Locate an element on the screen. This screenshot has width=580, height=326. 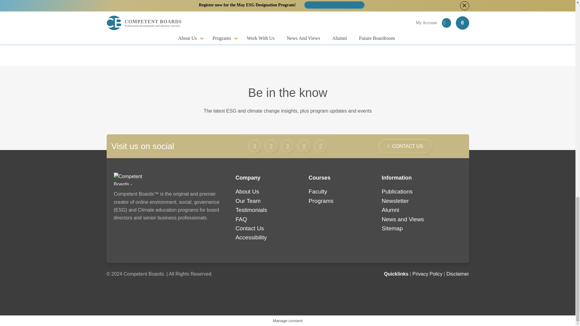
Youtube is located at coordinates (321, 146).